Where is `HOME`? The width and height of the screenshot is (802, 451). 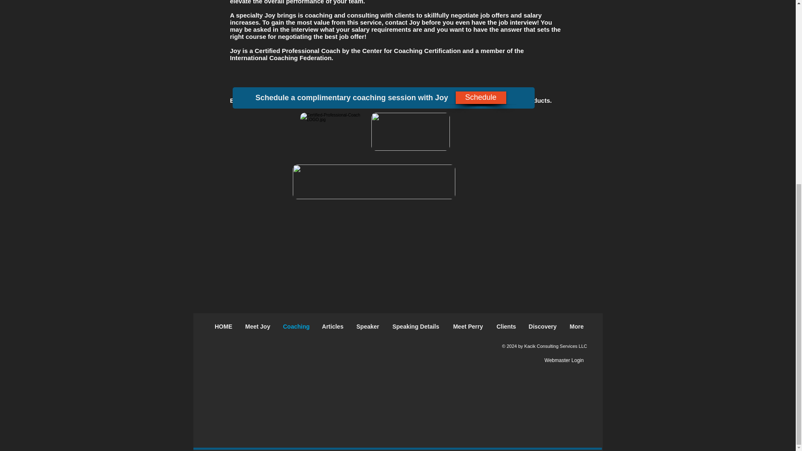 HOME is located at coordinates (223, 327).